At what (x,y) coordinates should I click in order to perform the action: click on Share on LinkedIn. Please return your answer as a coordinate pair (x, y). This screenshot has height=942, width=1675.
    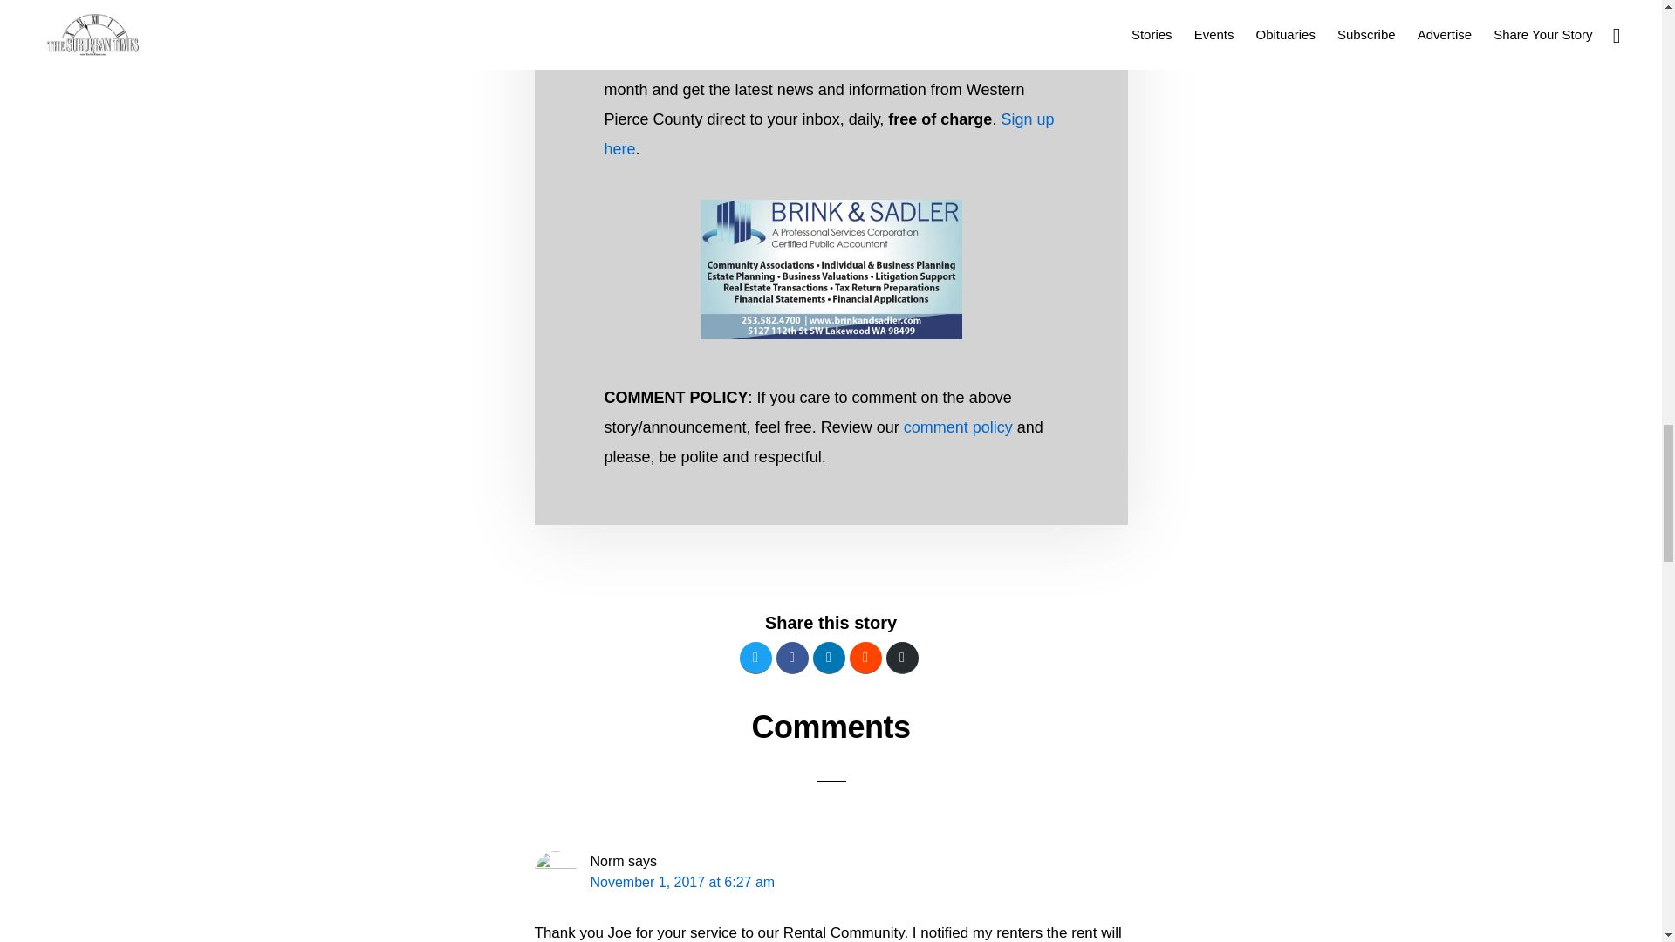
    Looking at the image, I should click on (829, 658).